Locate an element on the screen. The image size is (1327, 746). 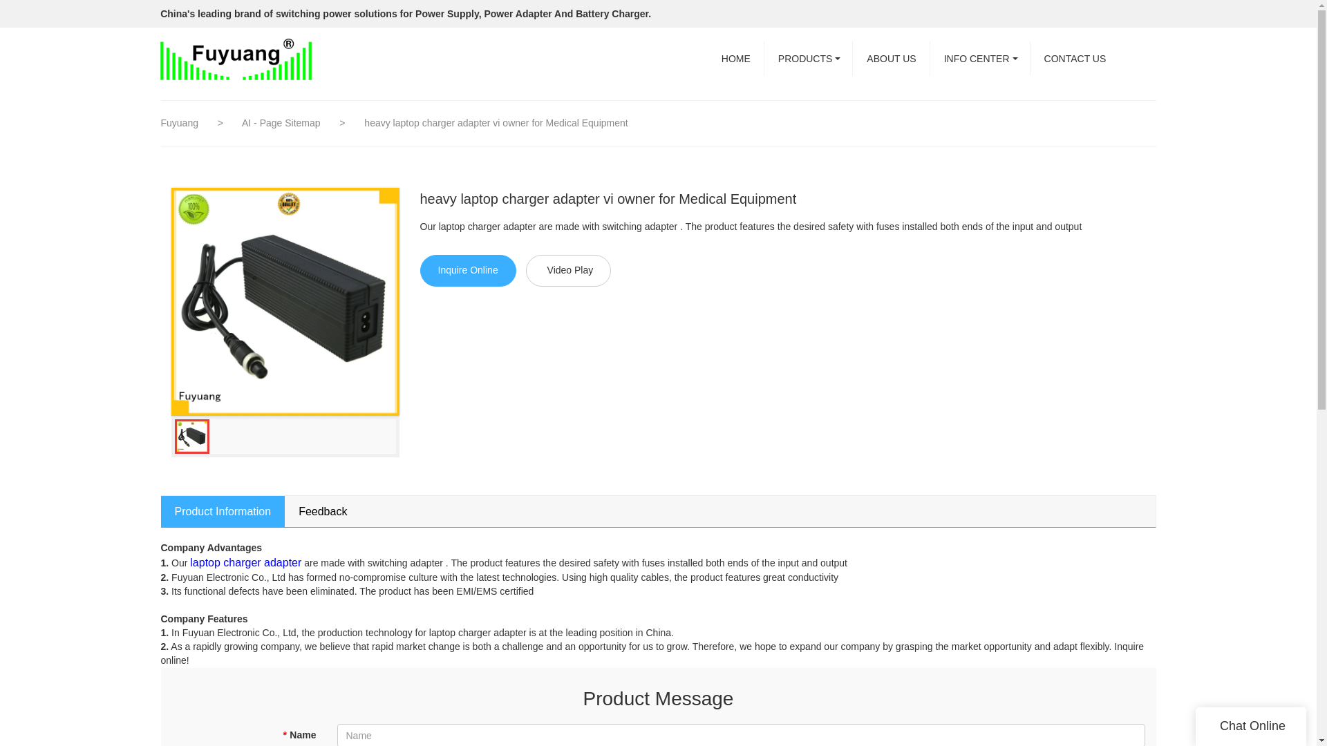
Inquire Online is located at coordinates (468, 271).